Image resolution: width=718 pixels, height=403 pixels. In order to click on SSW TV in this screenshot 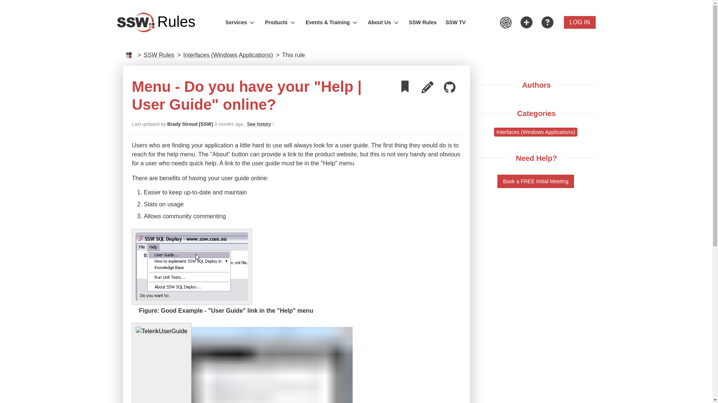, I will do `click(423, 22)`.